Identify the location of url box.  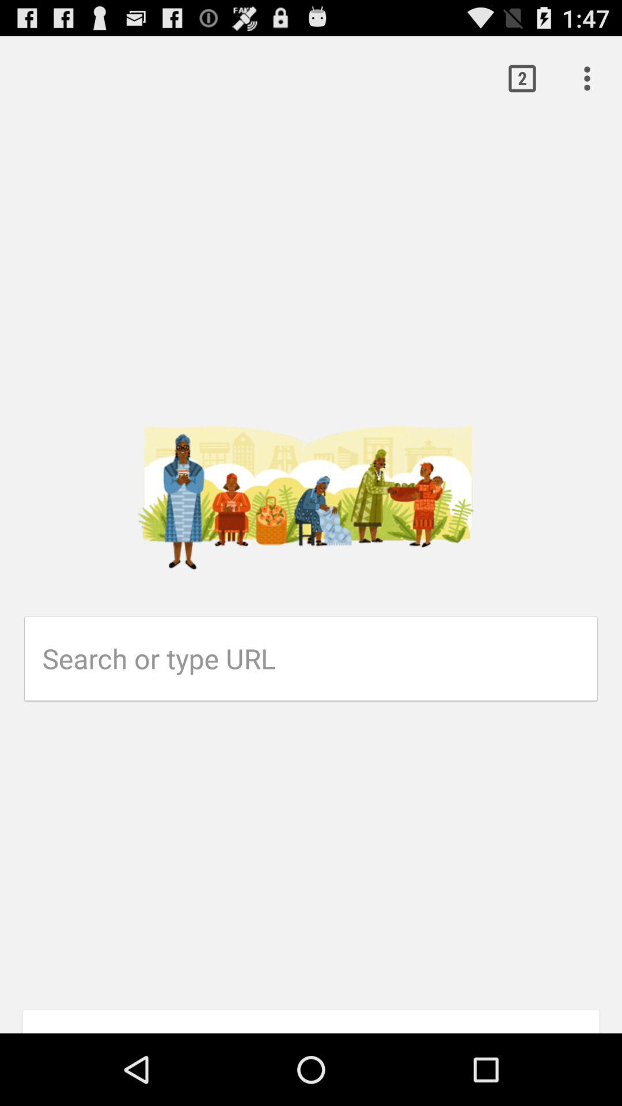
(320, 658).